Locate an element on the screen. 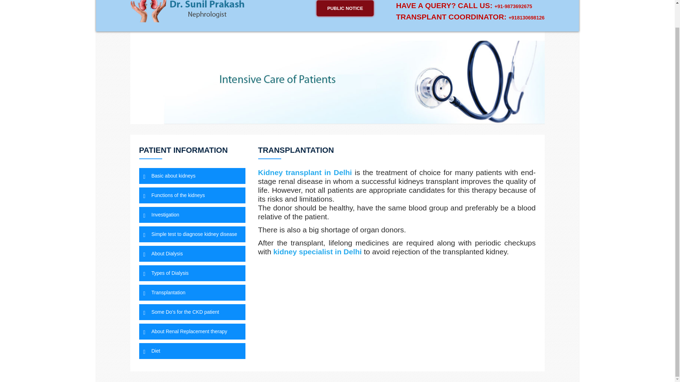  About Dialysis is located at coordinates (192, 253).